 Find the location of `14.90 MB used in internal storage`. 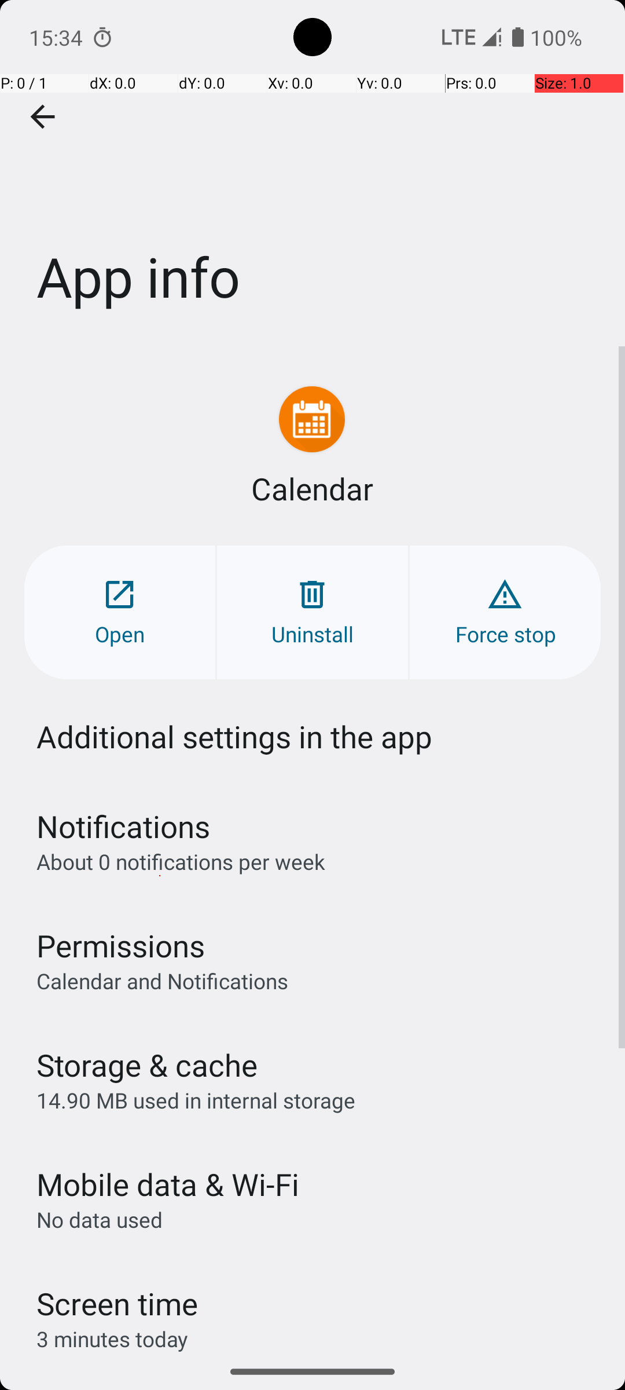

14.90 MB used in internal storage is located at coordinates (196, 1100).